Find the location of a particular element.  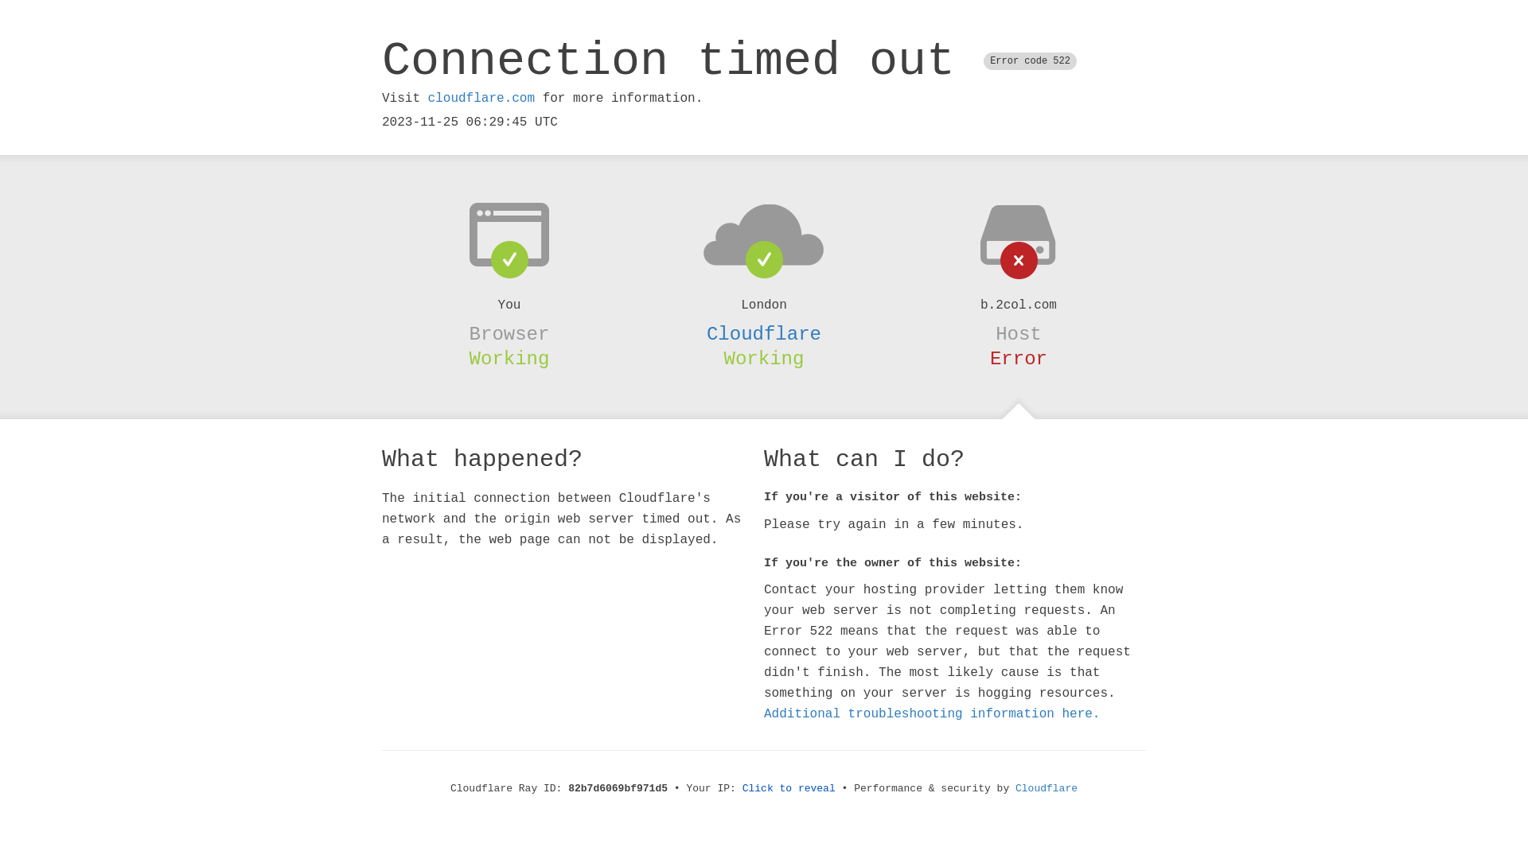

Cloudflare is located at coordinates (1047, 789).